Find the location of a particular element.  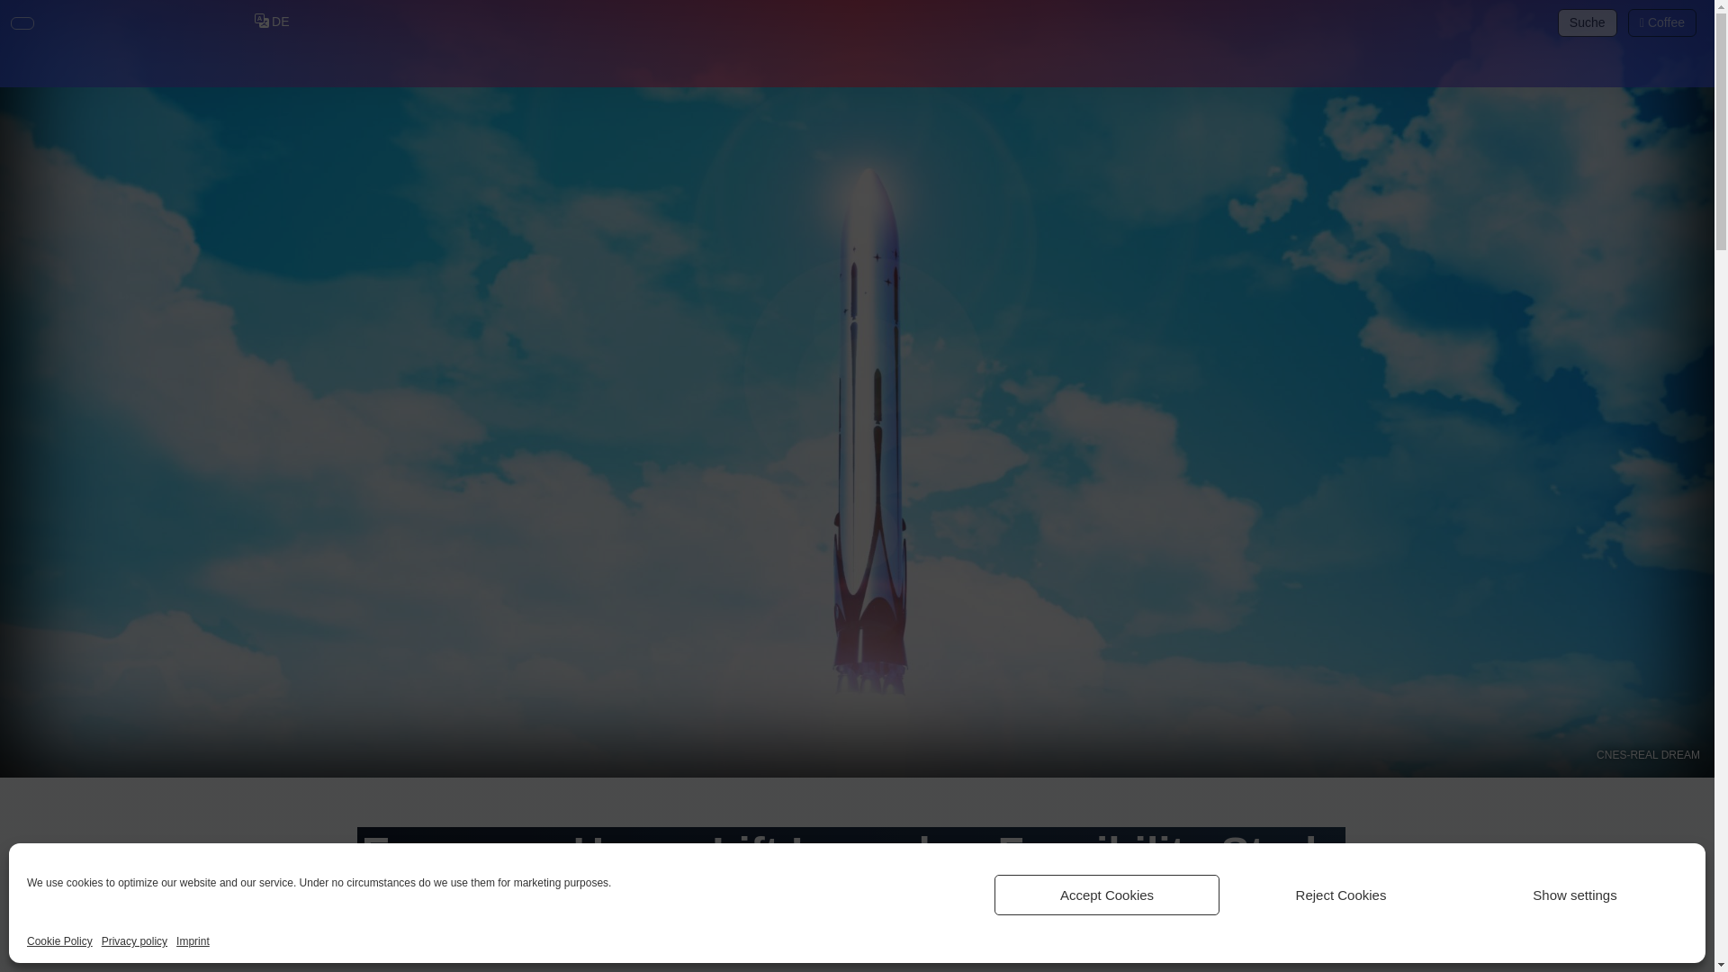

Accept Cookies is located at coordinates (1107, 895).